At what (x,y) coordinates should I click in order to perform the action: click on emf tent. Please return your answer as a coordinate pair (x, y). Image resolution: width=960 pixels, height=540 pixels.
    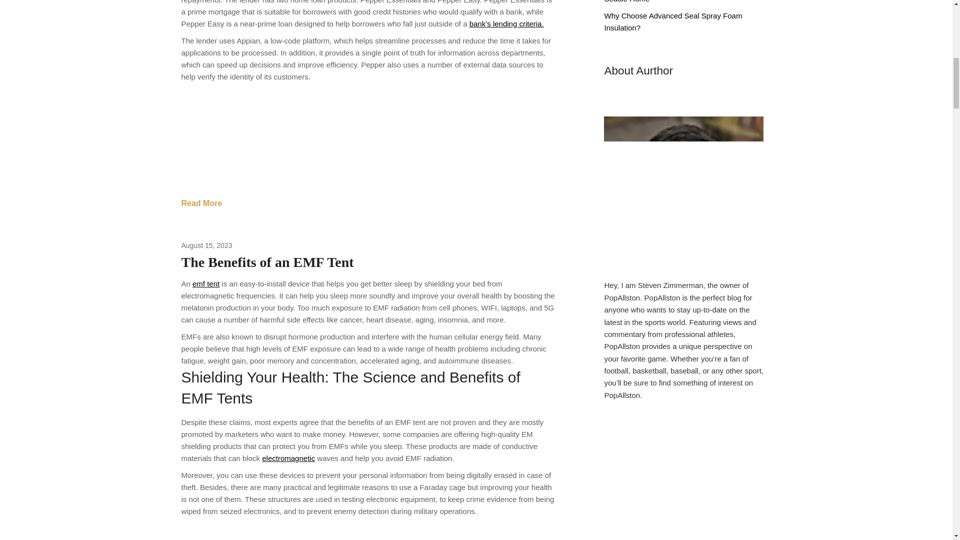
    Looking at the image, I should click on (206, 283).